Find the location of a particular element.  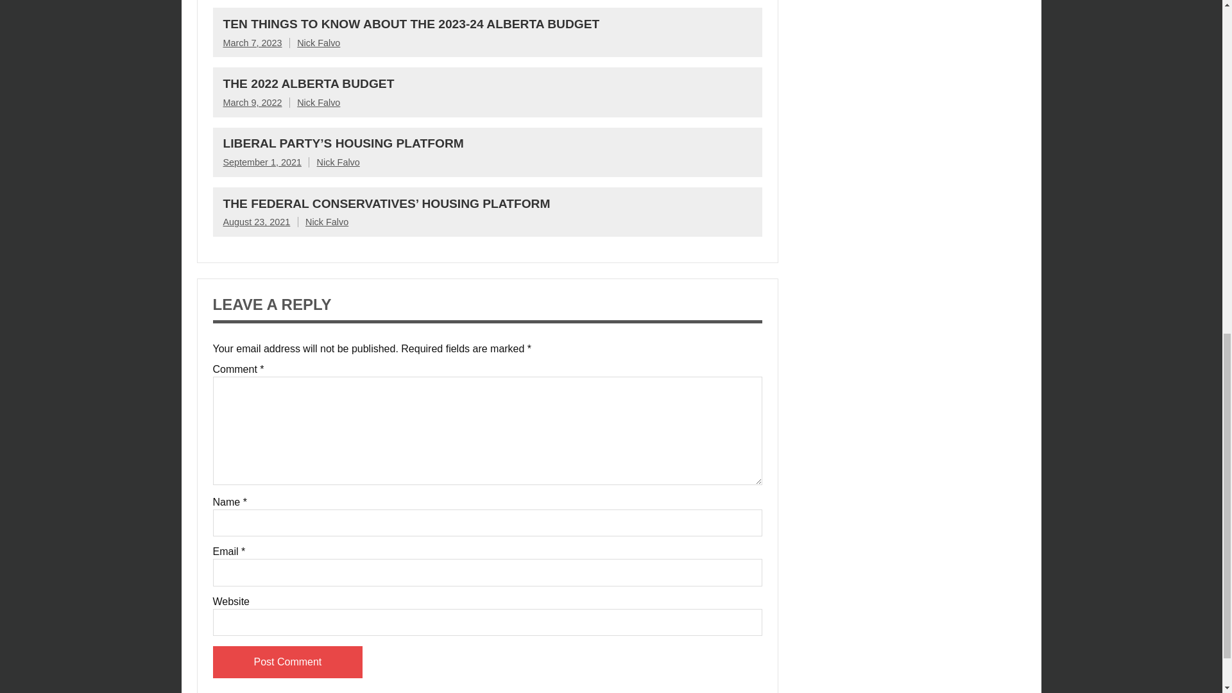

TEN THINGS TO KNOW ABOUT THE 2023-24 ALBERTA BUDGET is located at coordinates (411, 24).